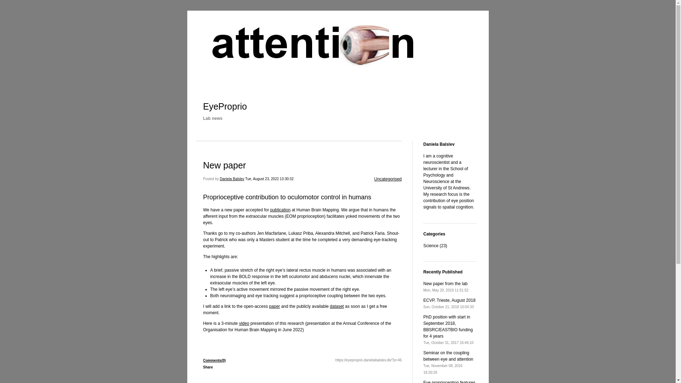 Image resolution: width=681 pixels, height=383 pixels. Describe the element at coordinates (337, 306) in the screenshot. I see `Share` at that location.